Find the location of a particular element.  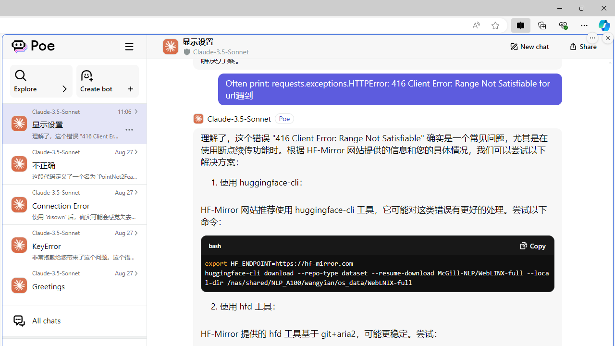

Copilot (Ctrl+Shift+.) is located at coordinates (604, 25).